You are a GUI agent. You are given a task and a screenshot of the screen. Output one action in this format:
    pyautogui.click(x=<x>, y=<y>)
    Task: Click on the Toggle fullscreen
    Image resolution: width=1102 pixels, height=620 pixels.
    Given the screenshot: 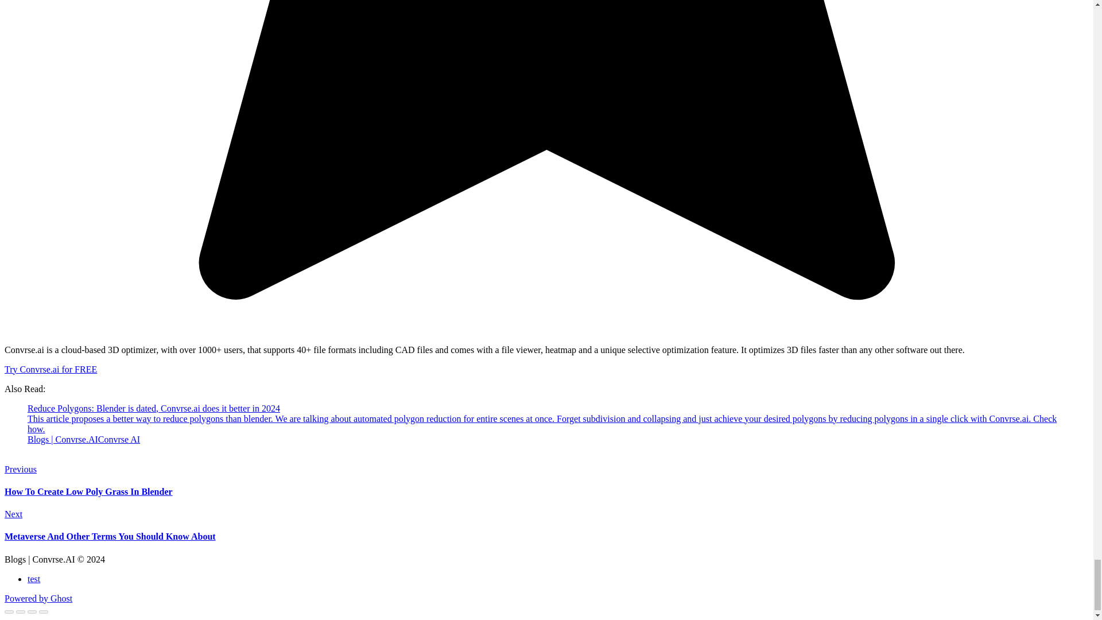 What is the action you would take?
    pyautogui.click(x=32, y=612)
    